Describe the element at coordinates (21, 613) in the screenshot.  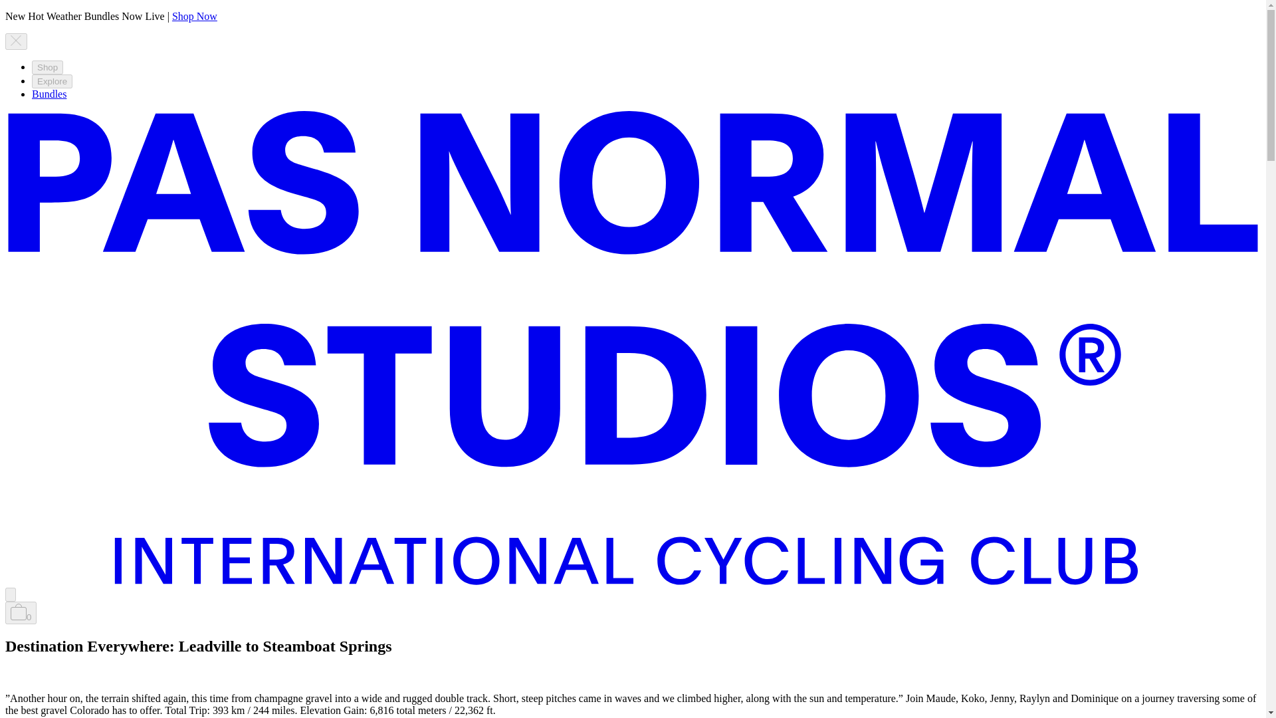
I see `0` at that location.